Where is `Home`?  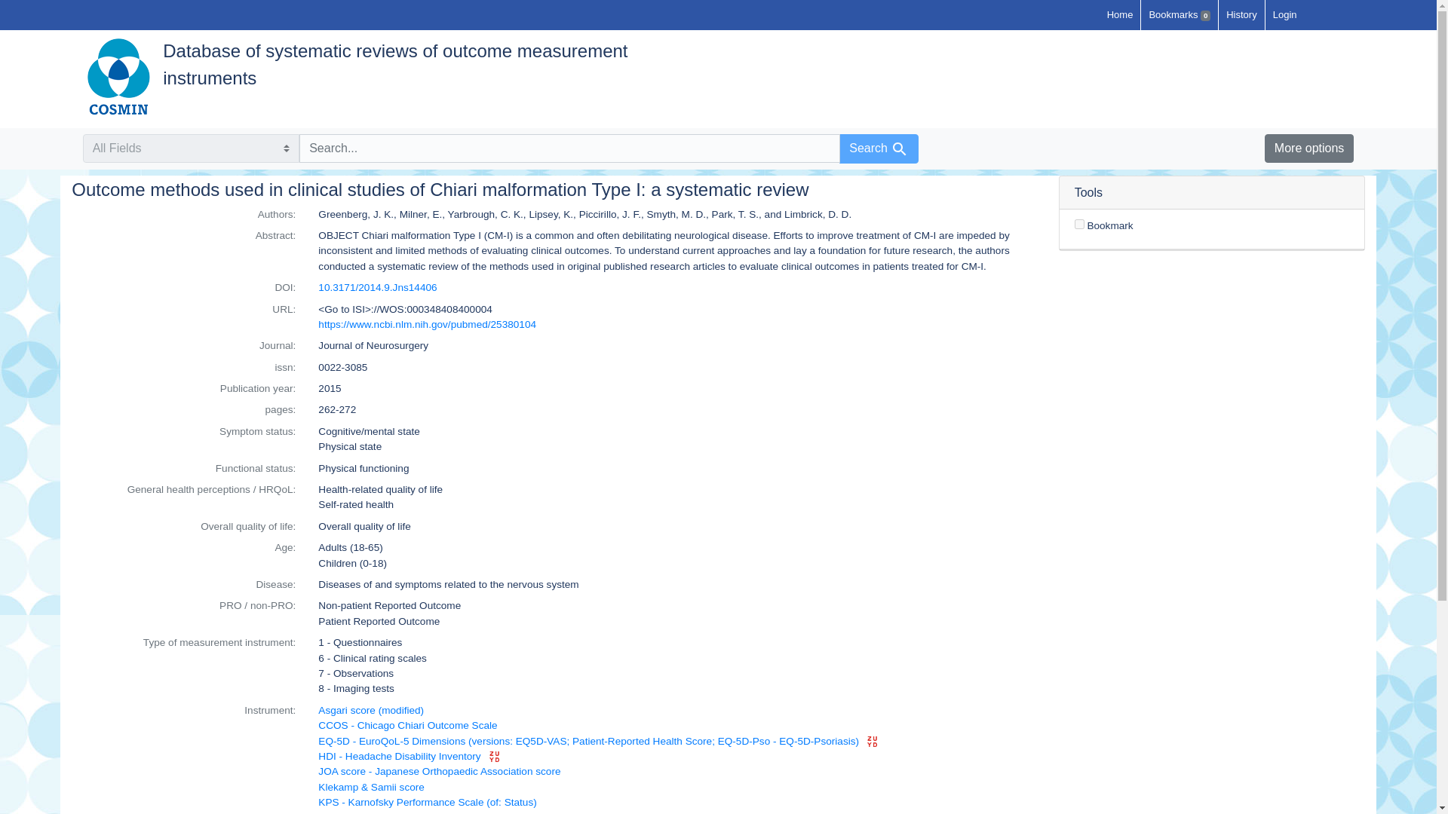 Home is located at coordinates (1119, 15).